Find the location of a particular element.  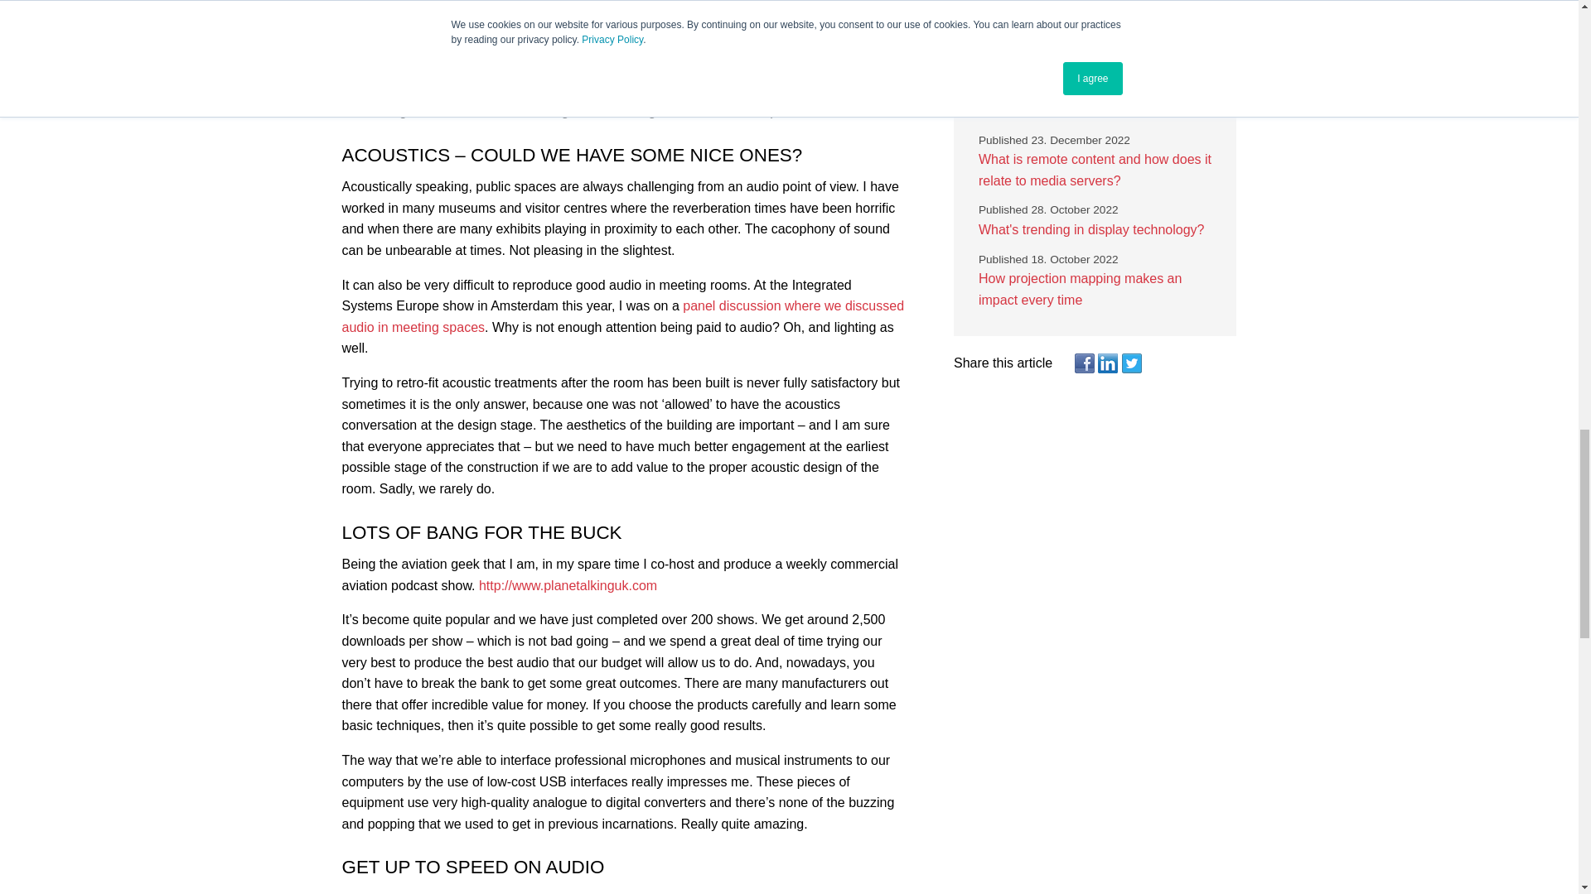

panel discussion where we discussed audio in meeting spaces is located at coordinates (622, 316).